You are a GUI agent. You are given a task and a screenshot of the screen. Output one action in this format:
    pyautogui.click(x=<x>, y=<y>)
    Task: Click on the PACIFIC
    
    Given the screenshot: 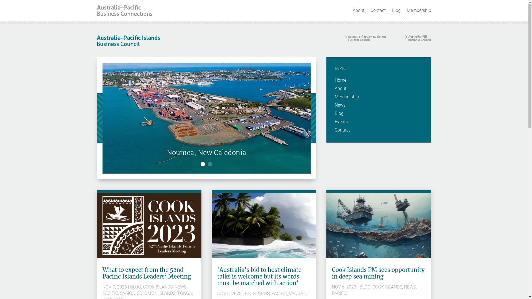 What is the action you would take?
    pyautogui.click(x=340, y=293)
    